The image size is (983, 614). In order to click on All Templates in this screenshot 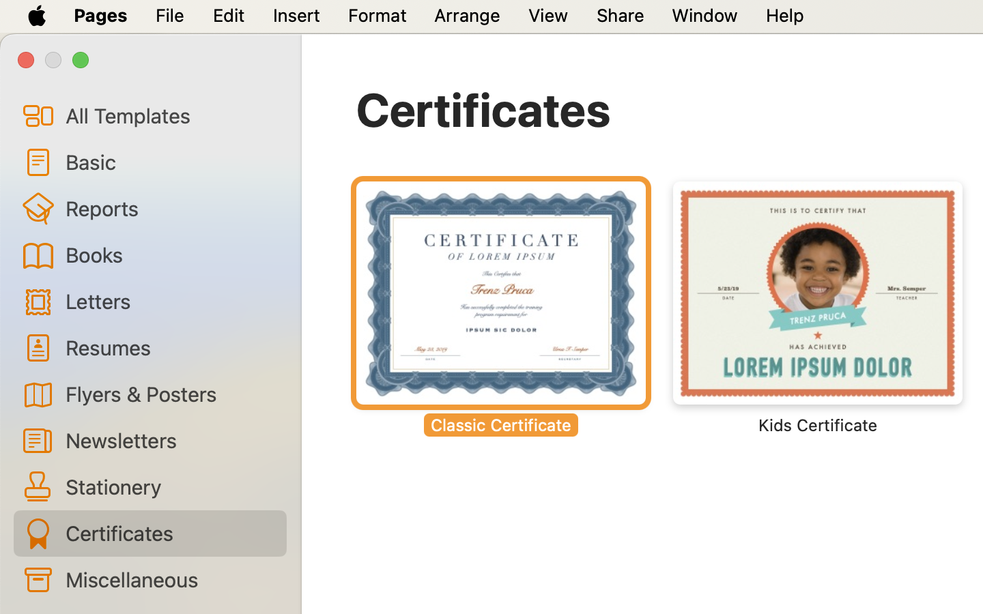, I will do `click(171, 115)`.